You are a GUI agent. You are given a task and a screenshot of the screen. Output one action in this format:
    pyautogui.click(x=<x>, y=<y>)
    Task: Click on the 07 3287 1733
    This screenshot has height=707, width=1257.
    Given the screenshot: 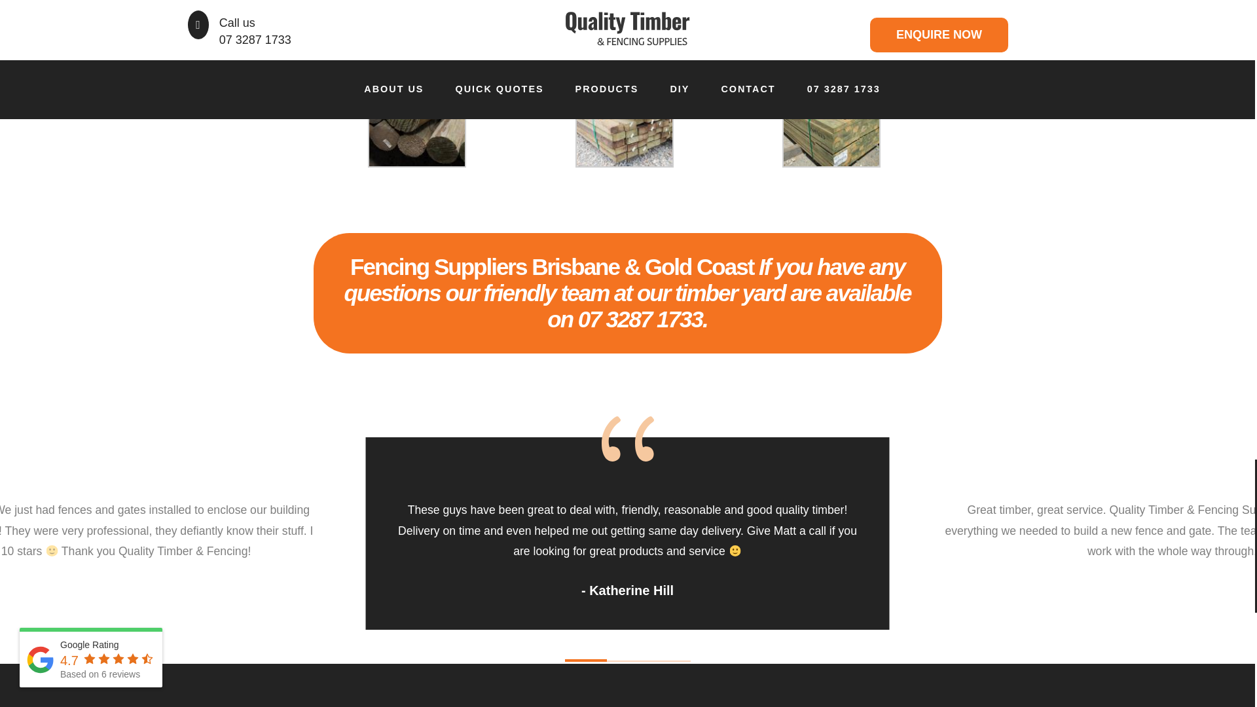 What is the action you would take?
    pyautogui.click(x=614, y=7)
    